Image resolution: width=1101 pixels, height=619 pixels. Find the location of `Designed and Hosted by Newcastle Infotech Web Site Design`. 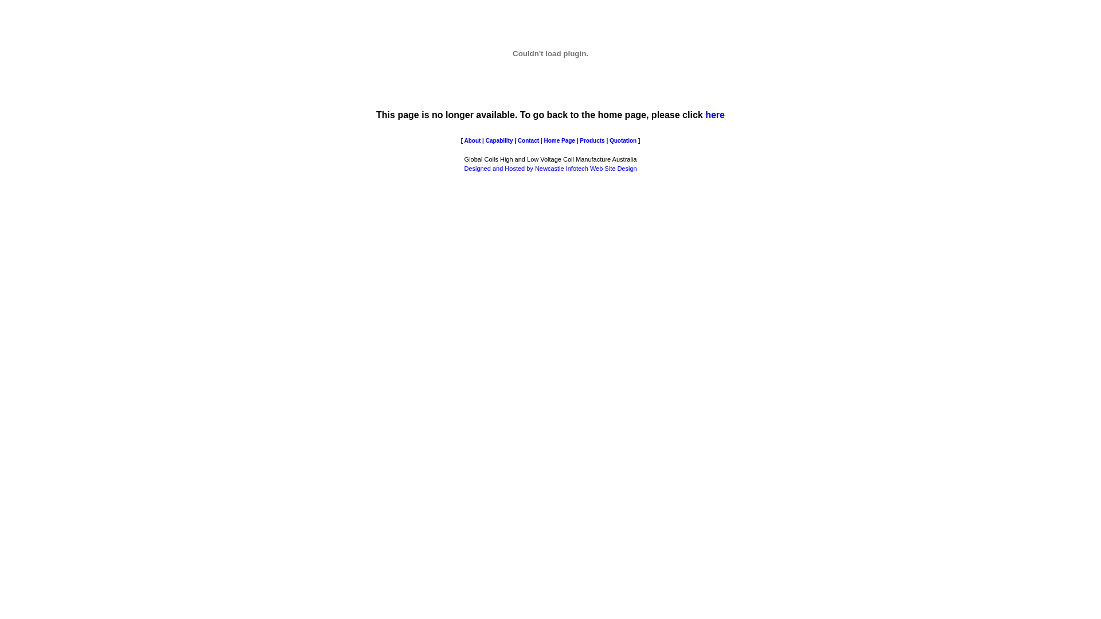

Designed and Hosted by Newcastle Infotech Web Site Design is located at coordinates (550, 169).